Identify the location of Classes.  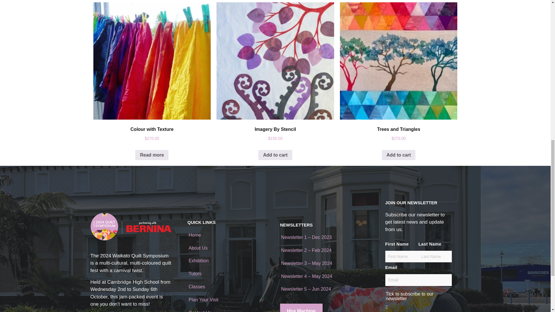
(197, 287).